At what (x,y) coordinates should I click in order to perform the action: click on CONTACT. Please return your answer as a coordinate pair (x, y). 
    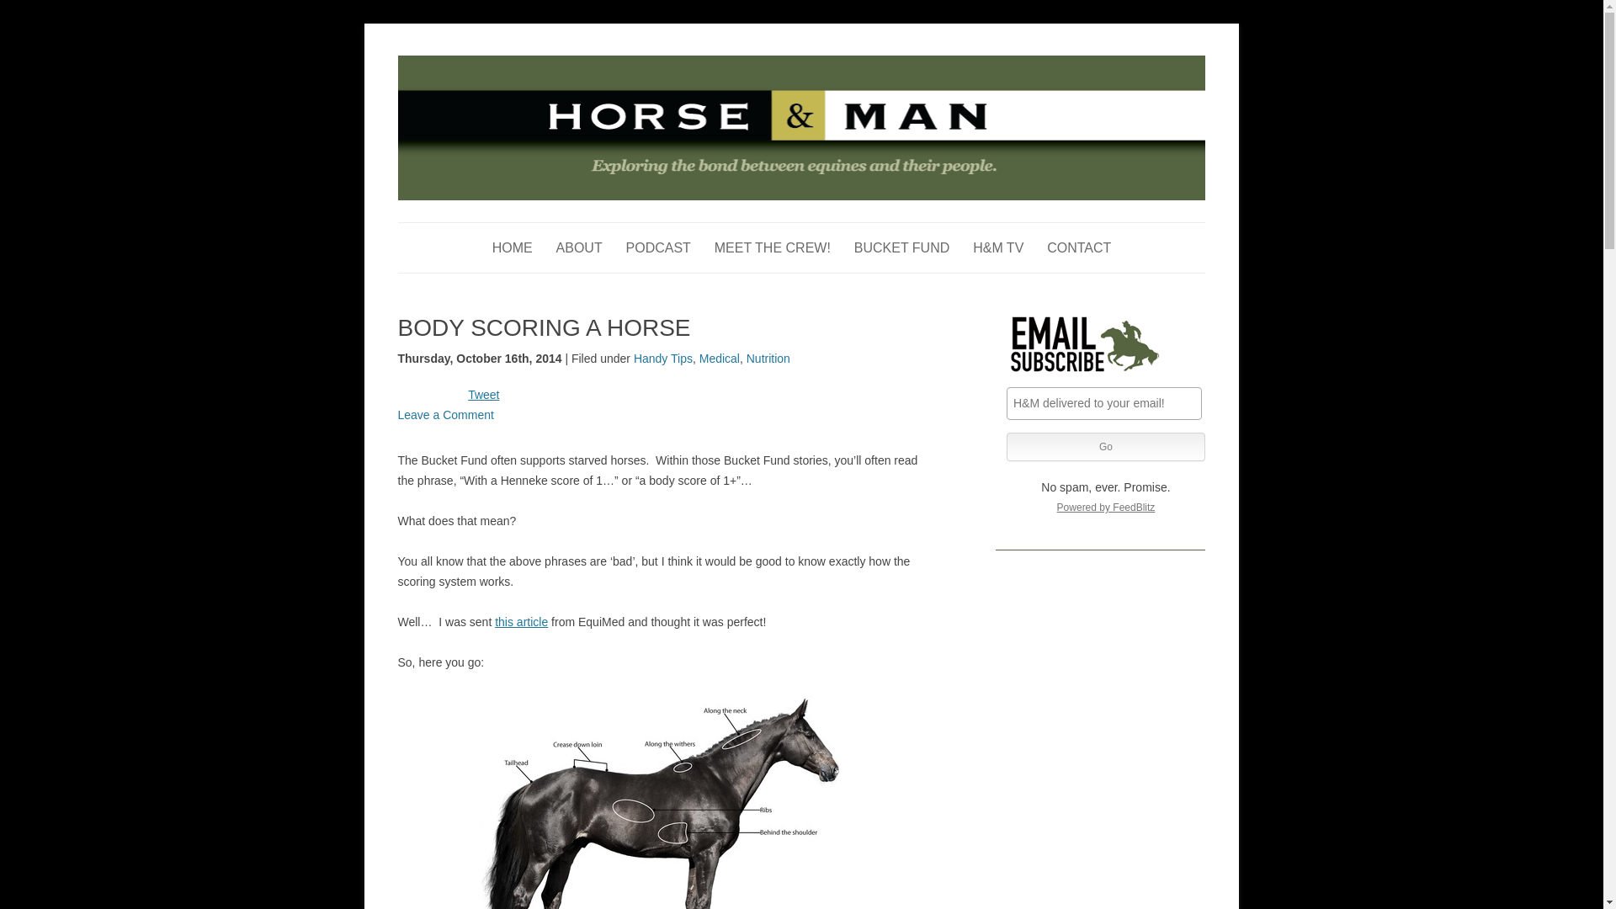
    Looking at the image, I should click on (1079, 247).